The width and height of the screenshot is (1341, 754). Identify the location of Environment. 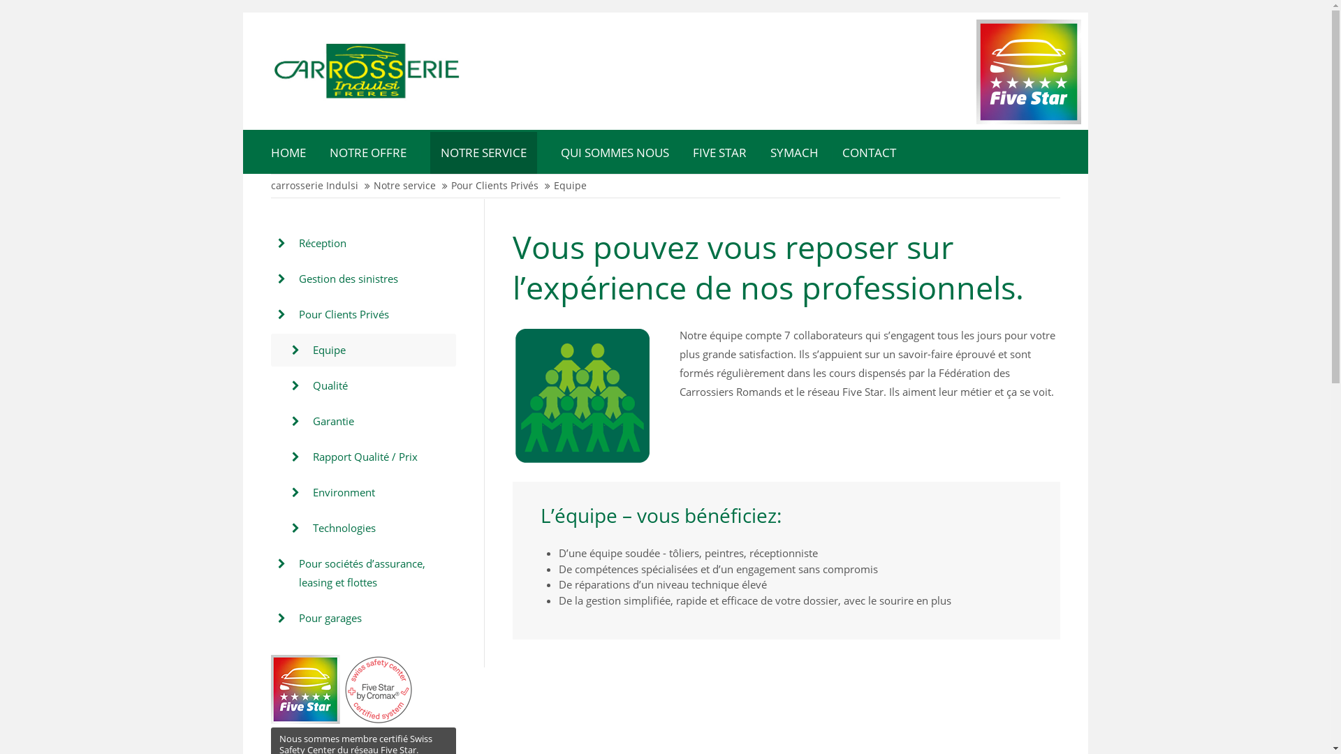
(363, 493).